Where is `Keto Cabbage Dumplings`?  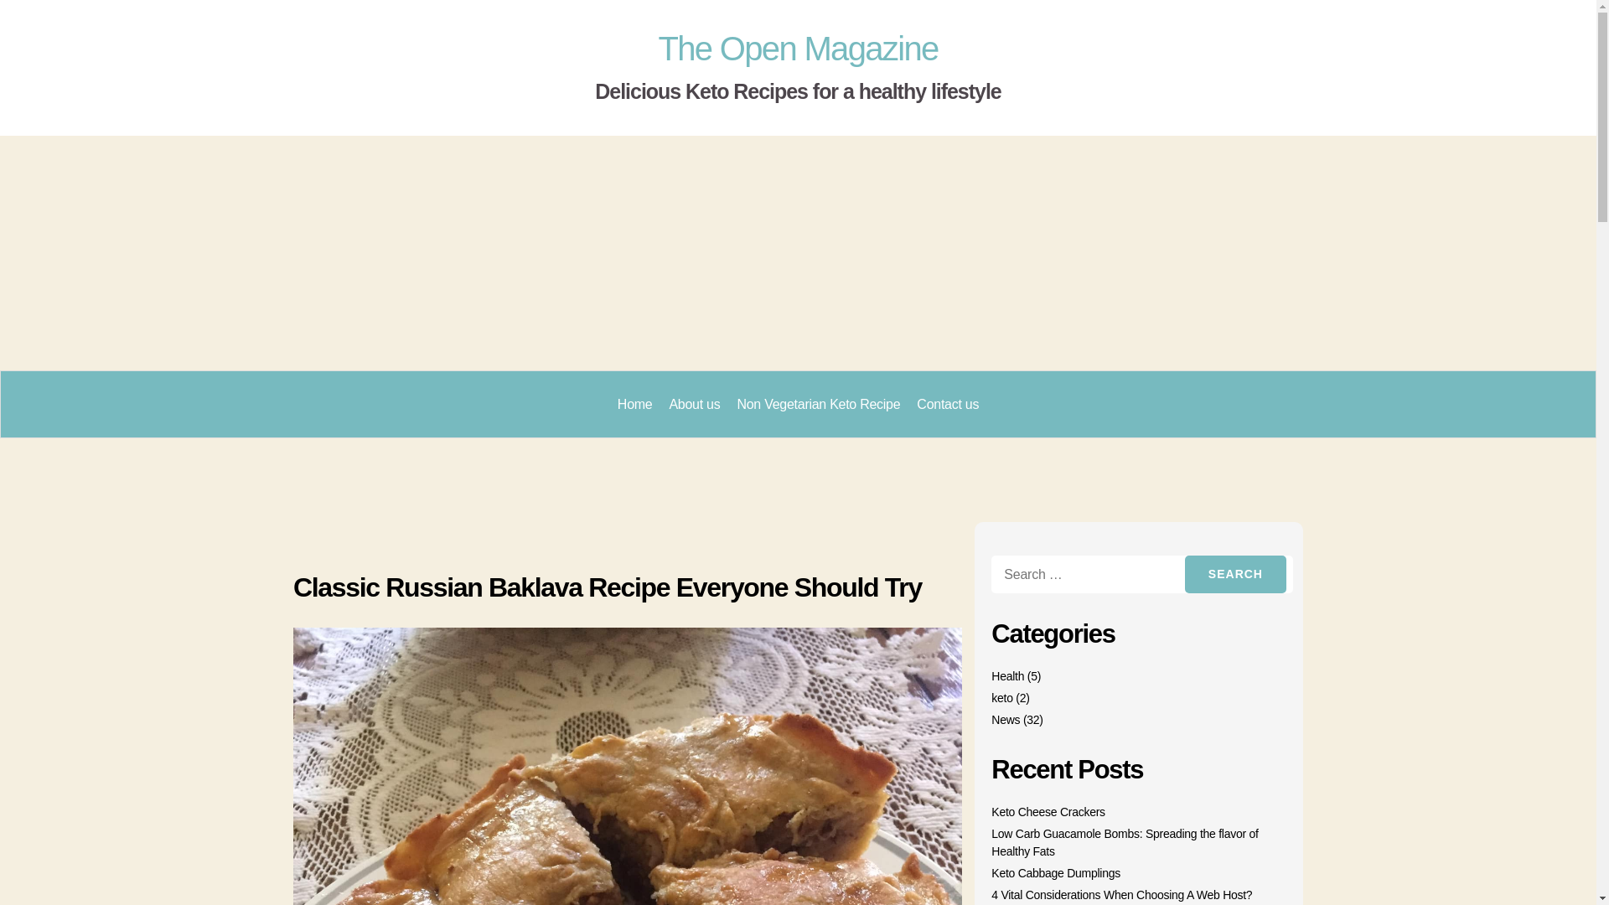 Keto Cabbage Dumplings is located at coordinates (1055, 872).